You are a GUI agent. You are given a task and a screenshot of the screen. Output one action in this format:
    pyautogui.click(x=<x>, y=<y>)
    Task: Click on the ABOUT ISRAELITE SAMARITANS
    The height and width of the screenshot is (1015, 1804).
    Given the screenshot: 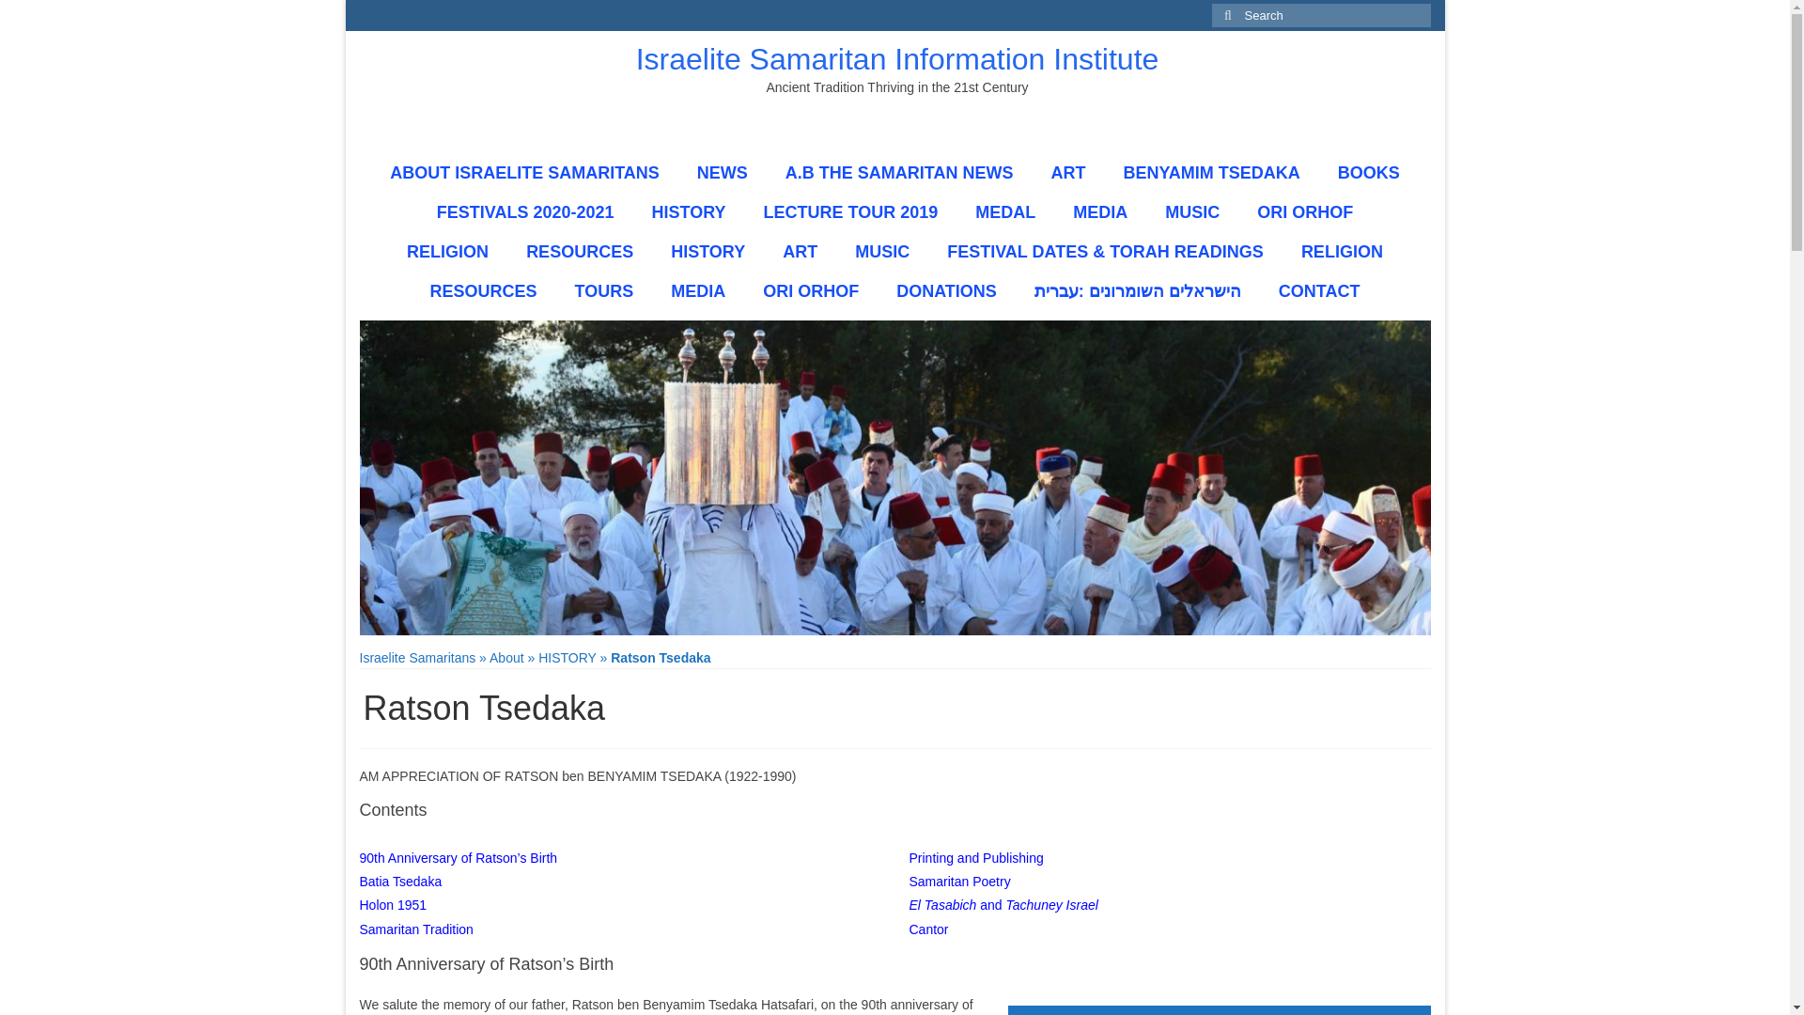 What is the action you would take?
    pyautogui.click(x=524, y=173)
    